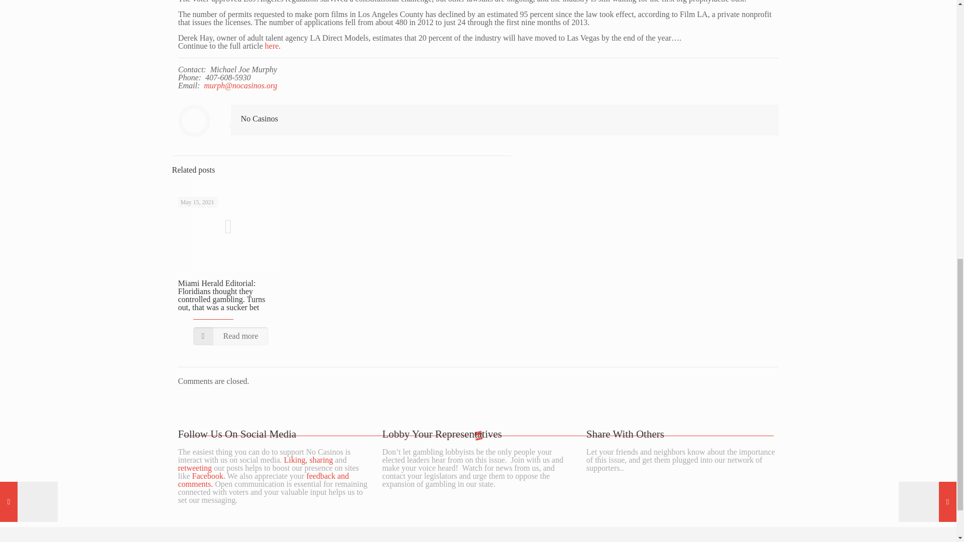 The width and height of the screenshot is (964, 542). Describe the element at coordinates (296, 460) in the screenshot. I see `Liking,` at that location.